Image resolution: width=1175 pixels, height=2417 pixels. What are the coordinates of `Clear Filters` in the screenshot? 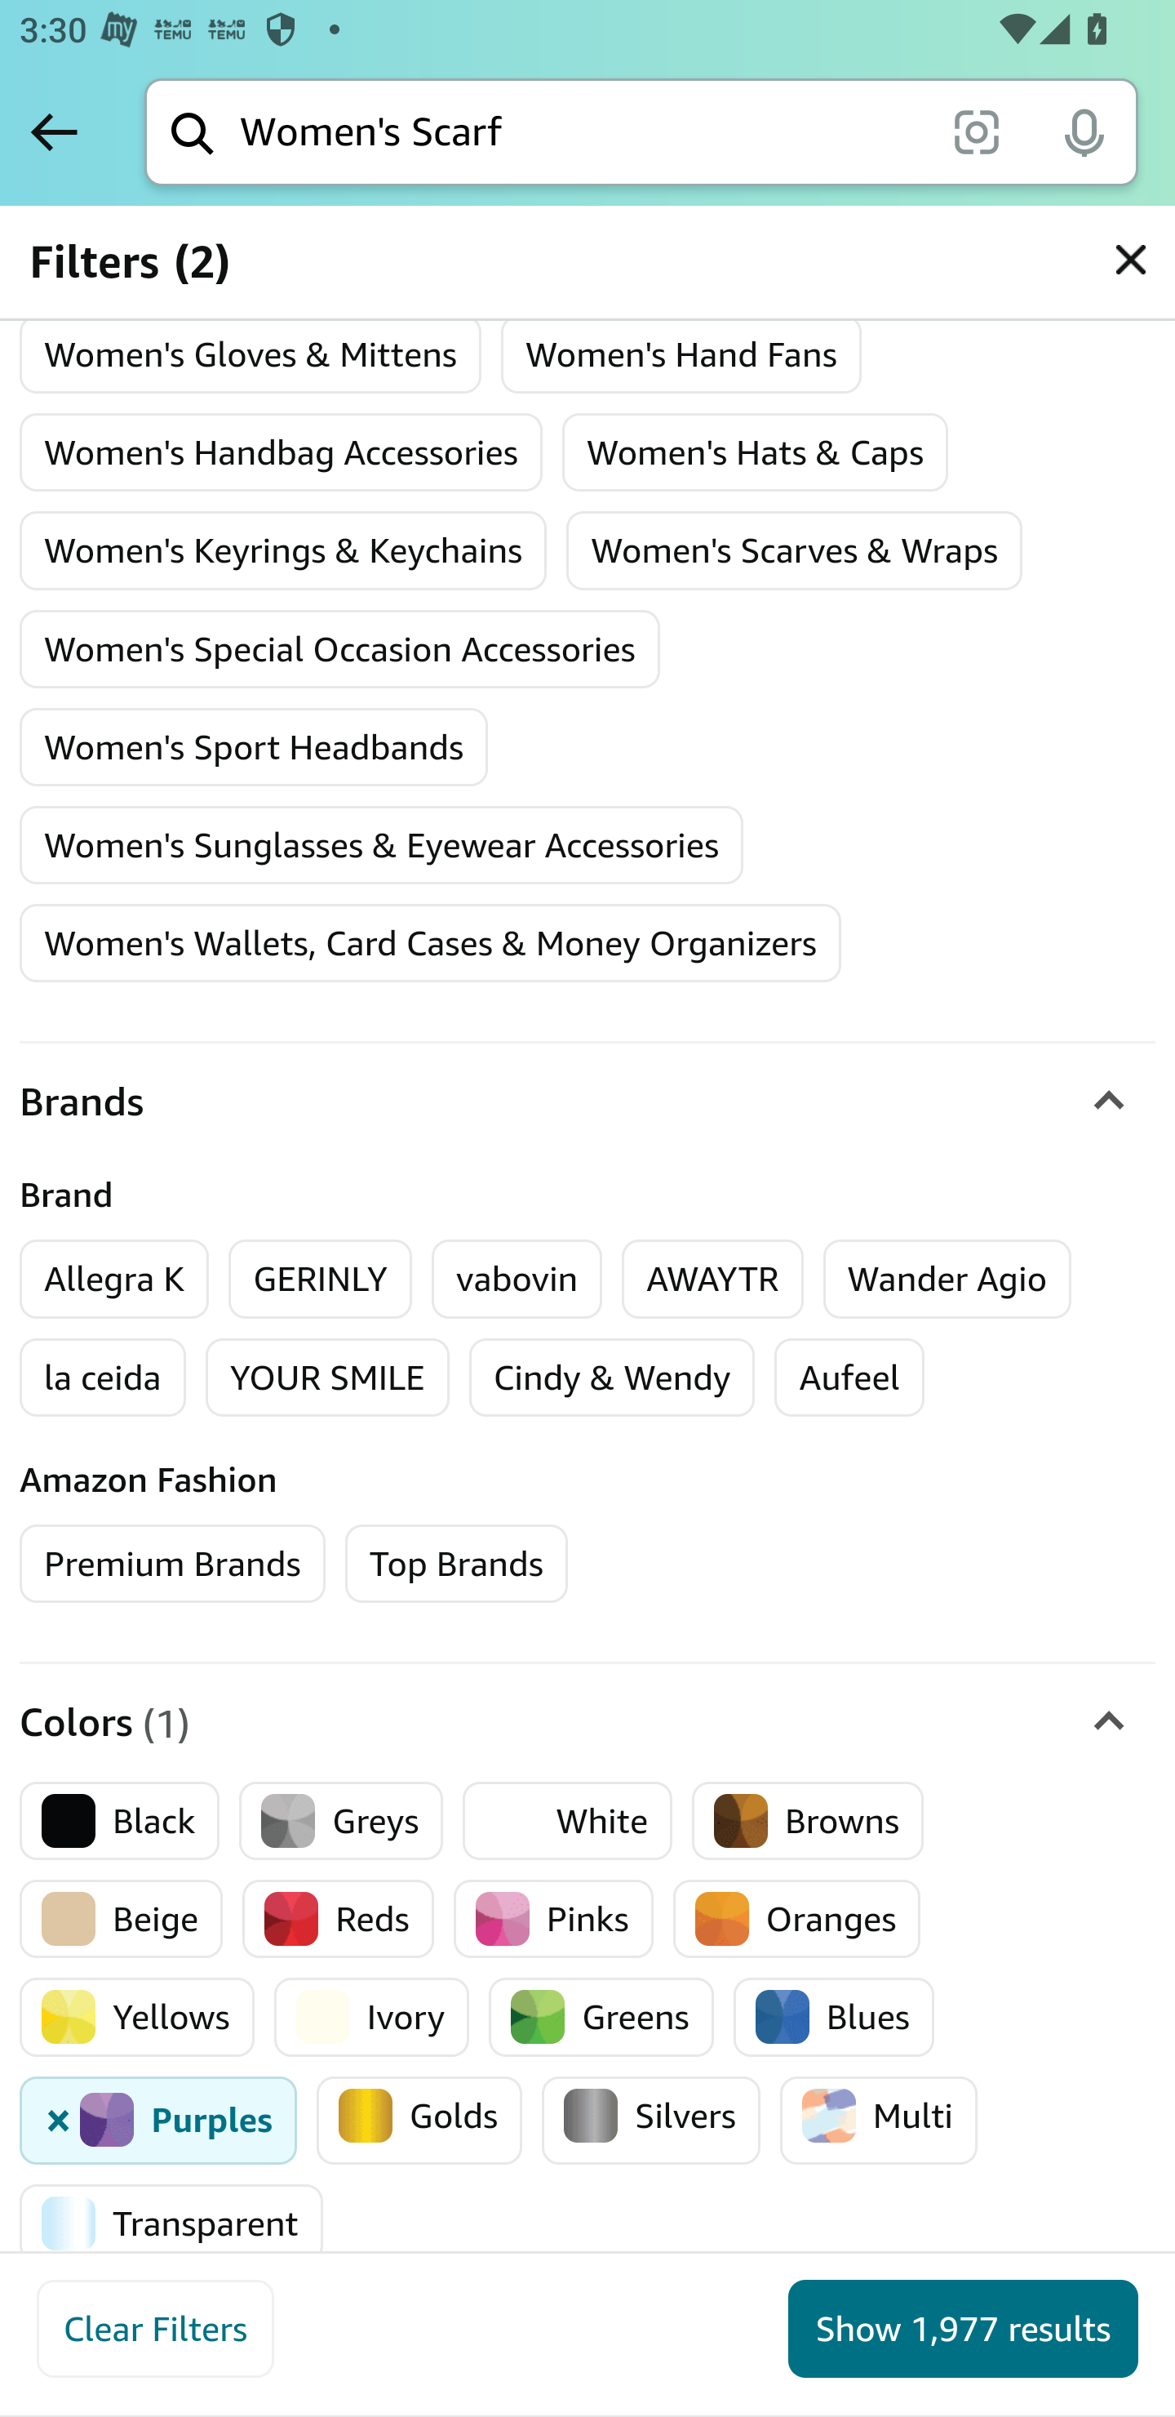 It's located at (155, 2329).